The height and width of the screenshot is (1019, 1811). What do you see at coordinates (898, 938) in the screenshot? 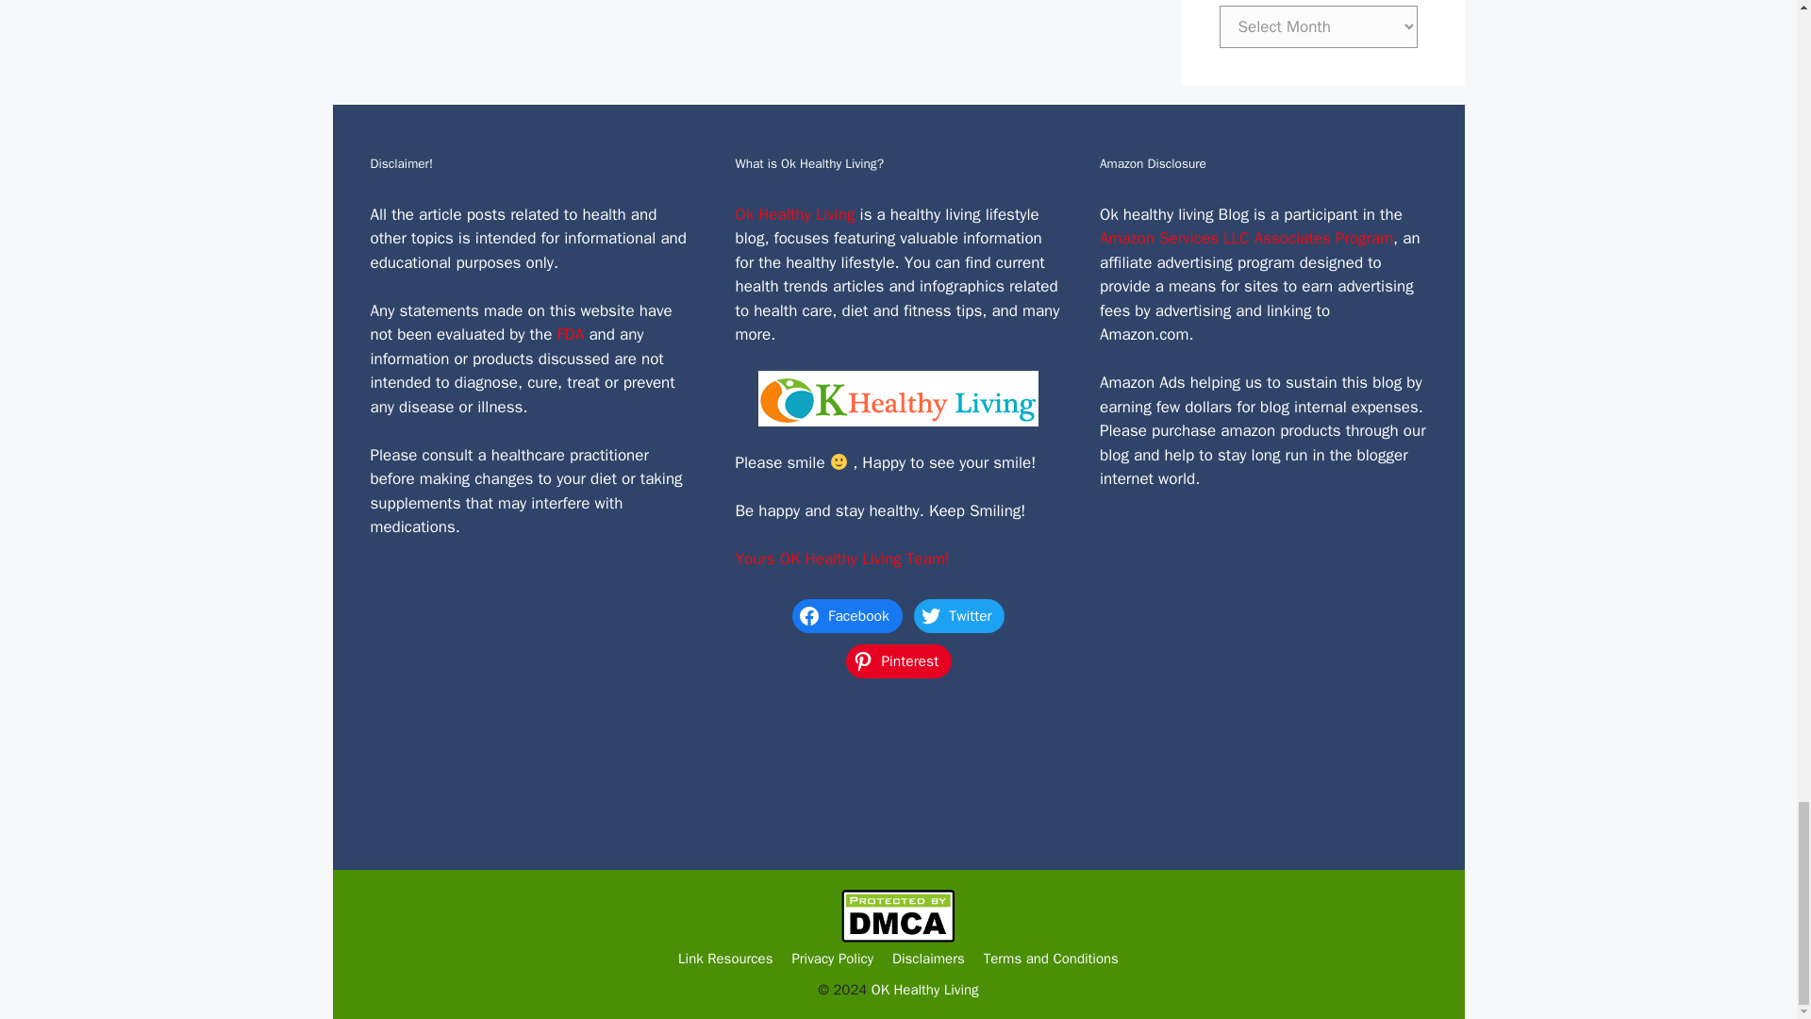
I see `DMCA.com Protection Status` at bounding box center [898, 938].